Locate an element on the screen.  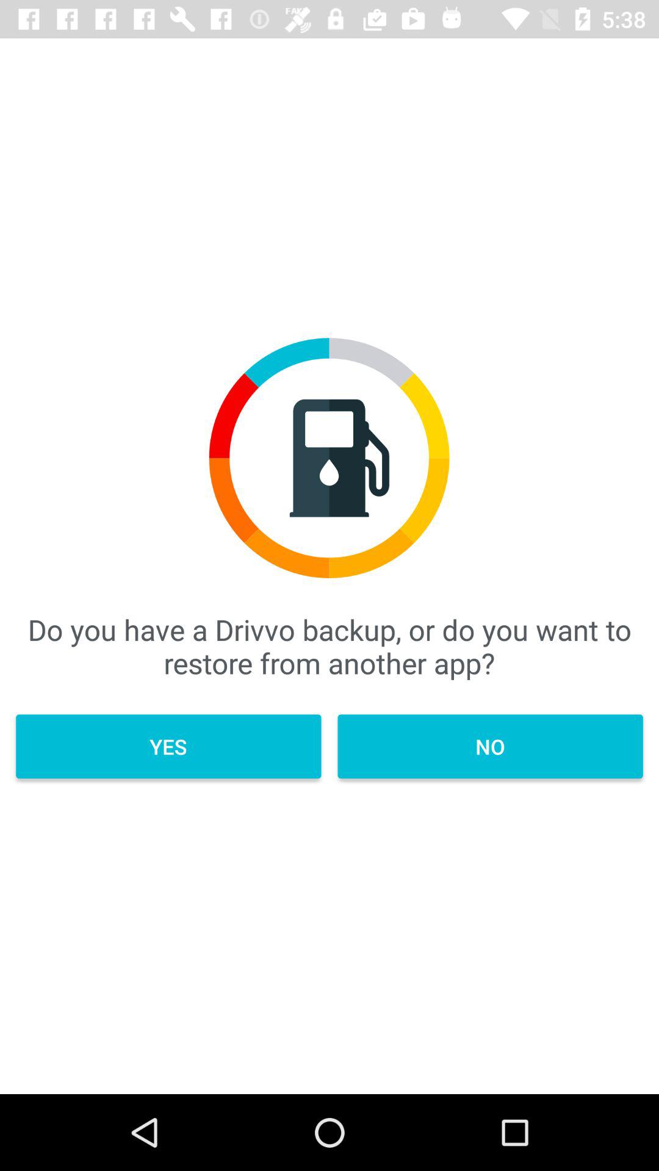
select icon to the right of yes icon is located at coordinates (490, 747).